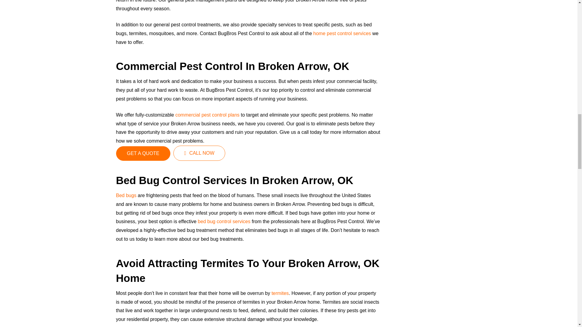 This screenshot has width=582, height=327. What do you see at coordinates (126, 196) in the screenshot?
I see `Bed bugs` at bounding box center [126, 196].